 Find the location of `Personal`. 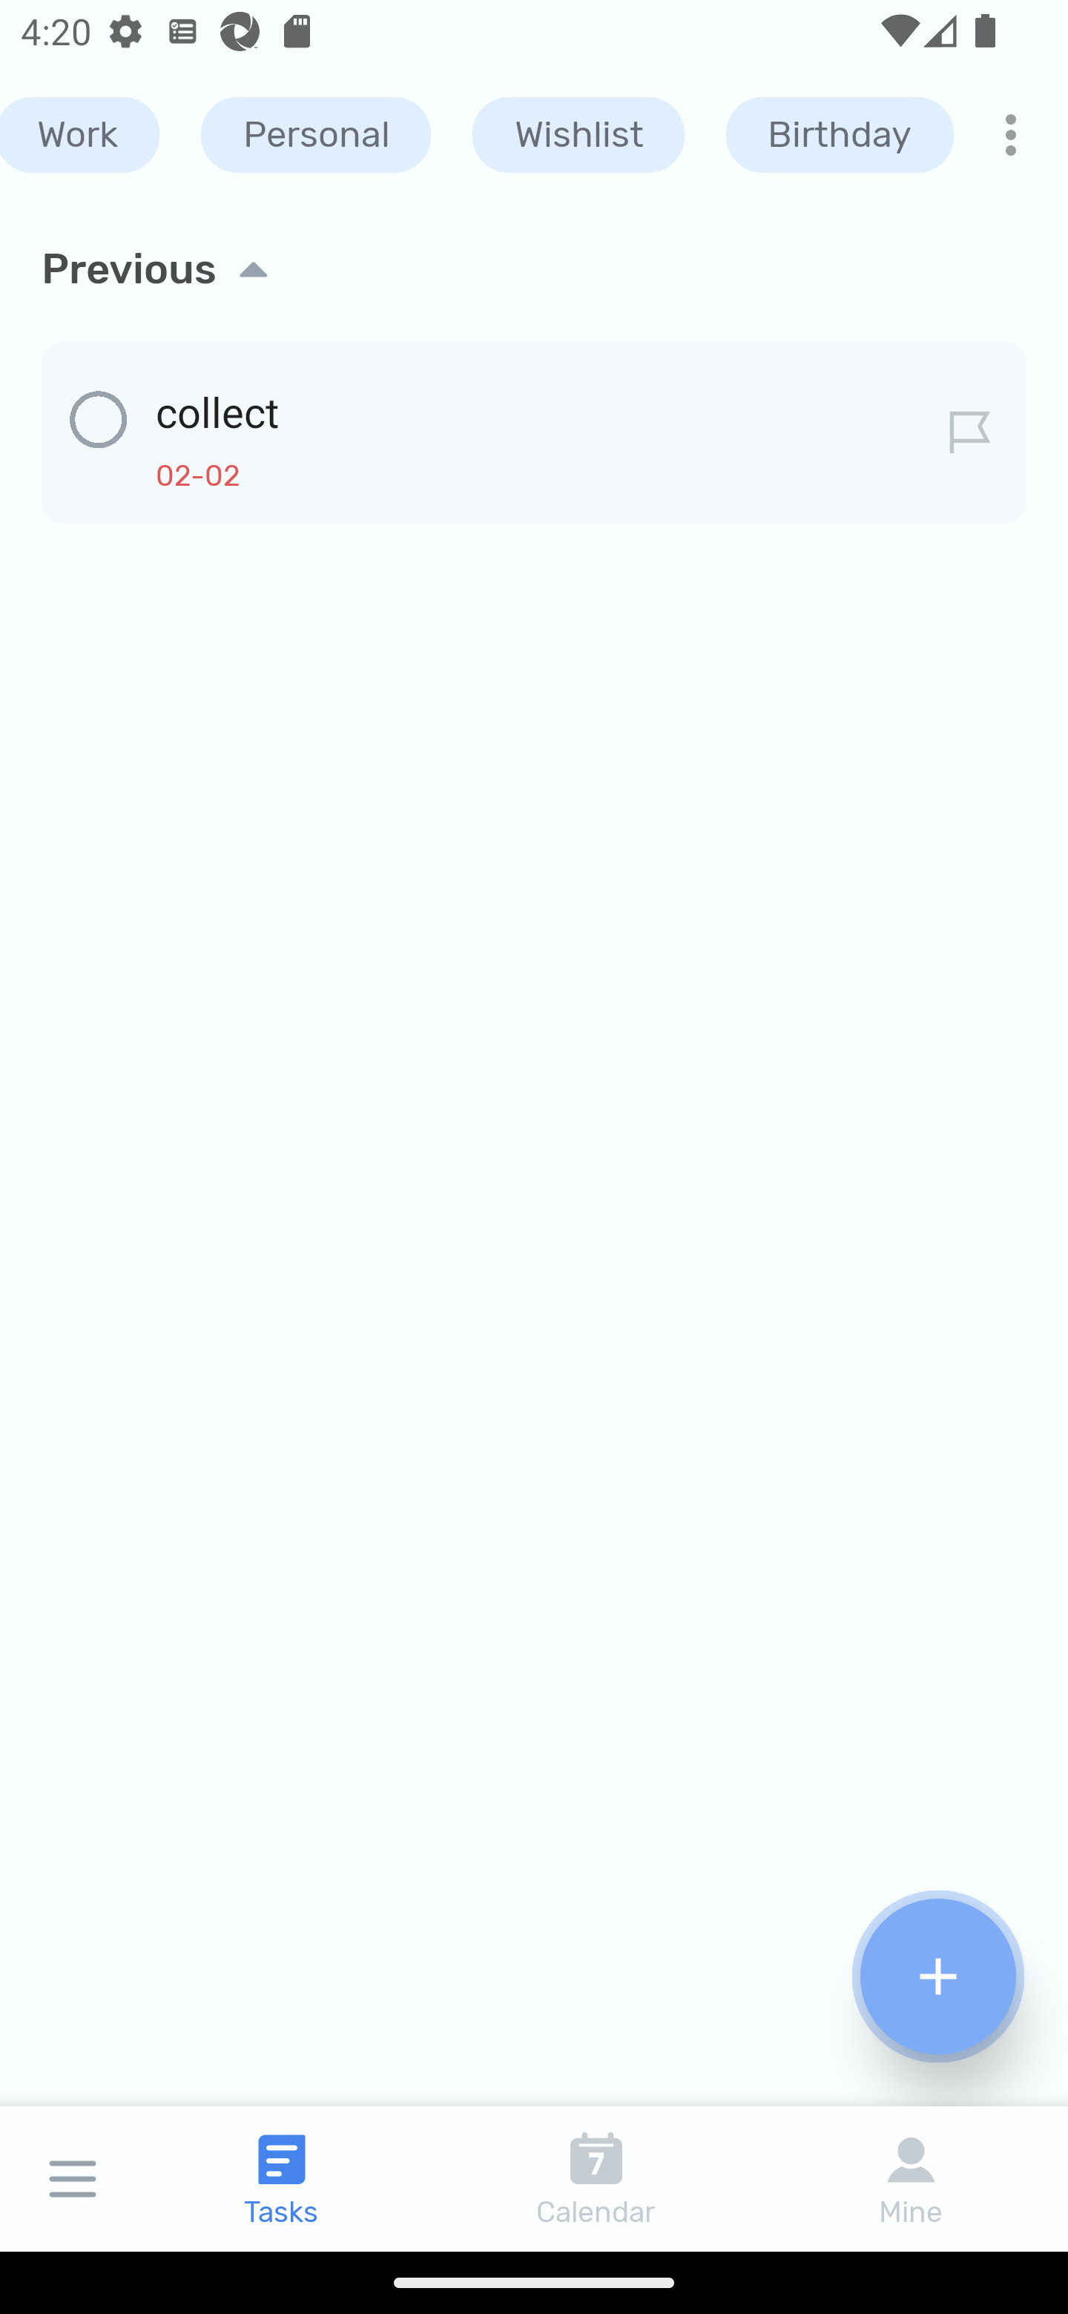

Personal is located at coordinates (315, 135).